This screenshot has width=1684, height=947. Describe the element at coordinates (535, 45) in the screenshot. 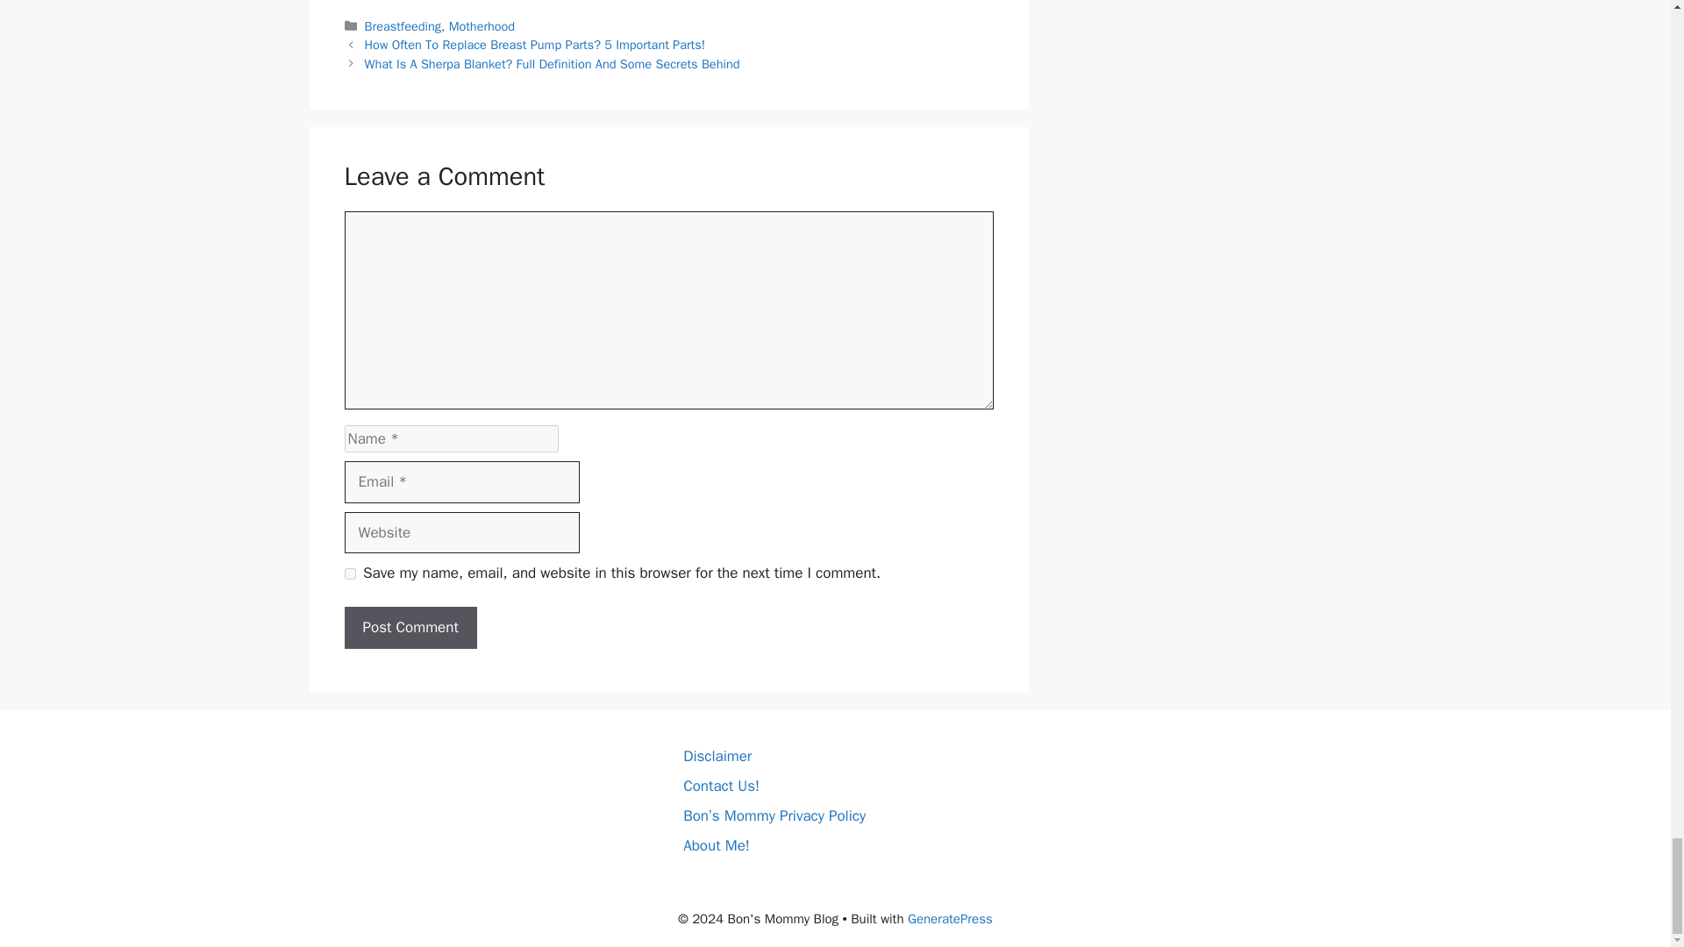

I see `How Often To Replace Breast Pump Parts? 5 Important Parts!` at that location.